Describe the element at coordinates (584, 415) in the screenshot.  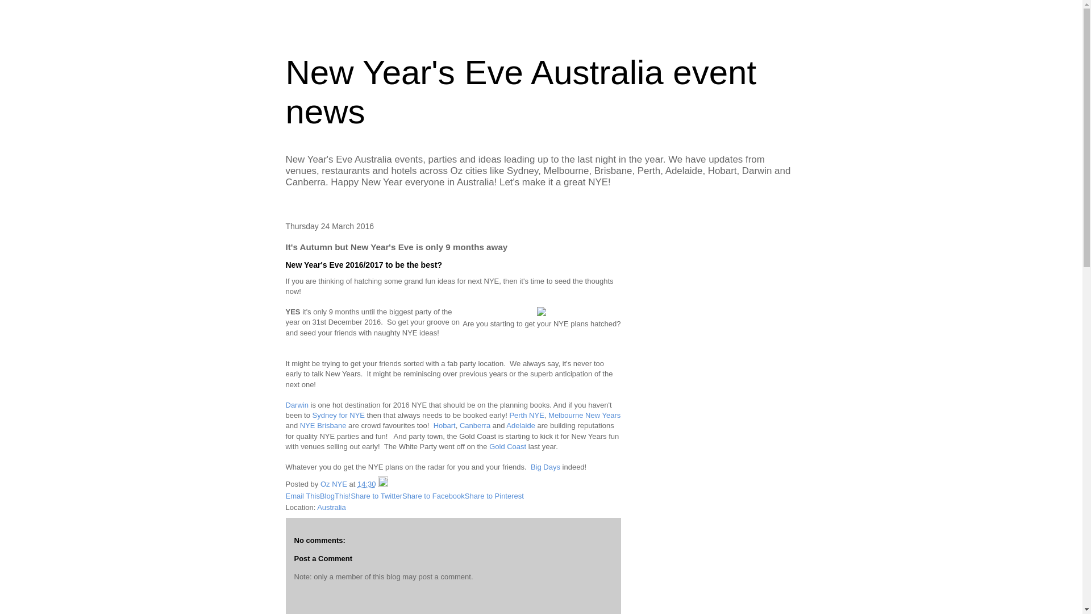
I see `Melbourne New Years` at that location.